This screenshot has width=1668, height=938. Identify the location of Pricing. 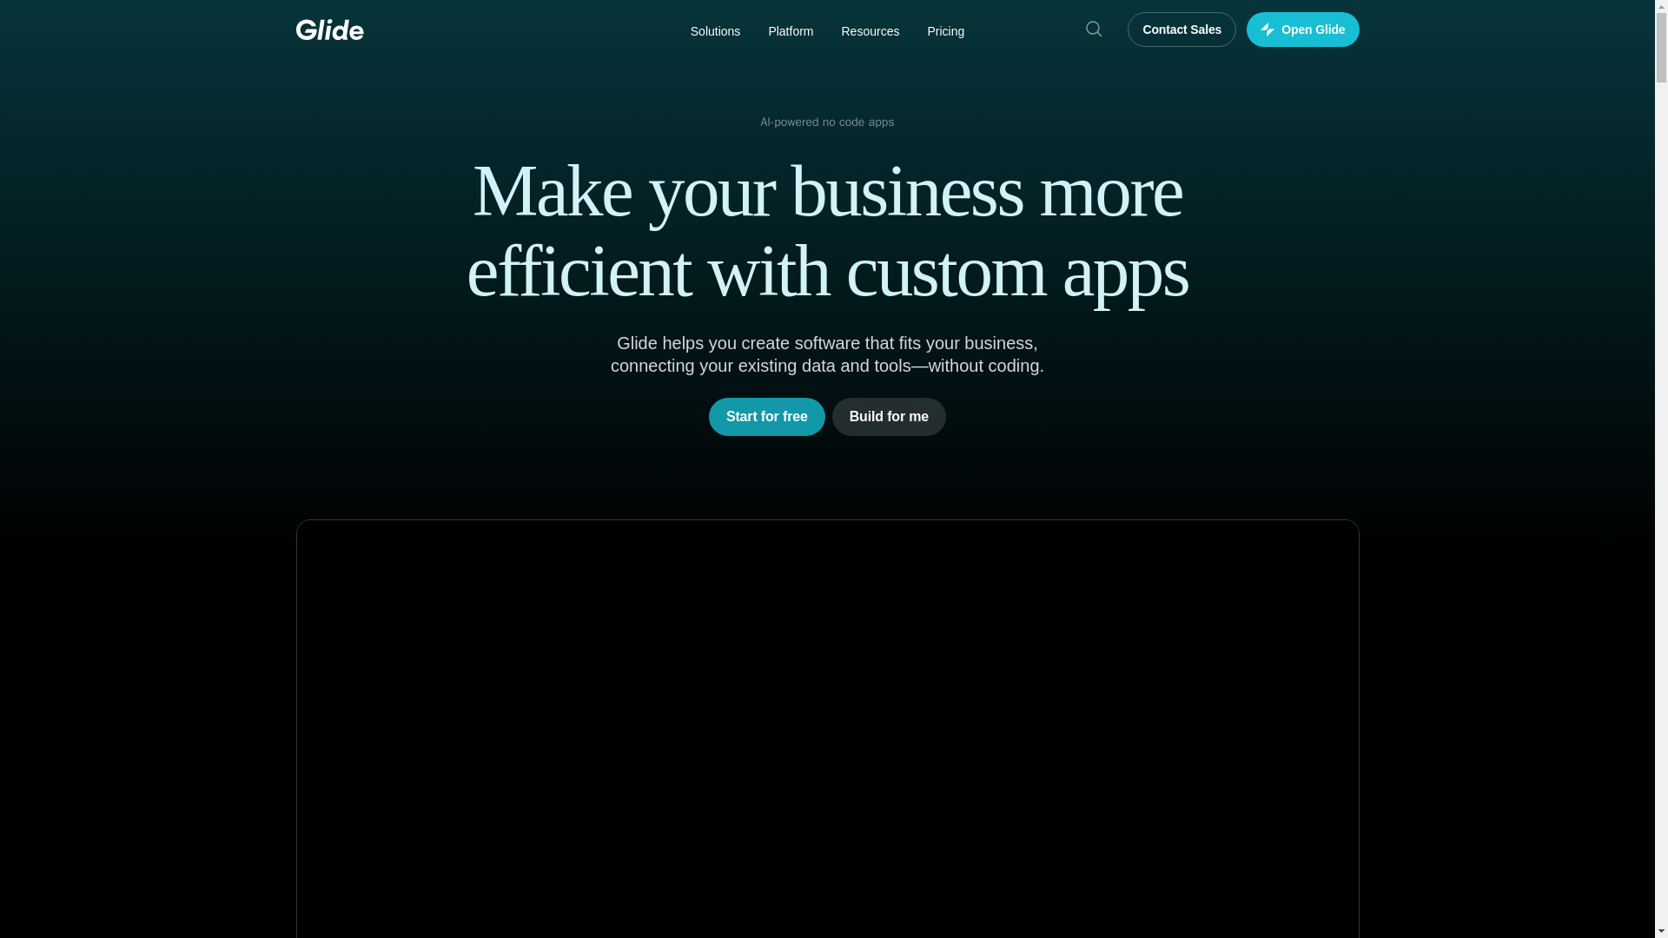
(945, 31).